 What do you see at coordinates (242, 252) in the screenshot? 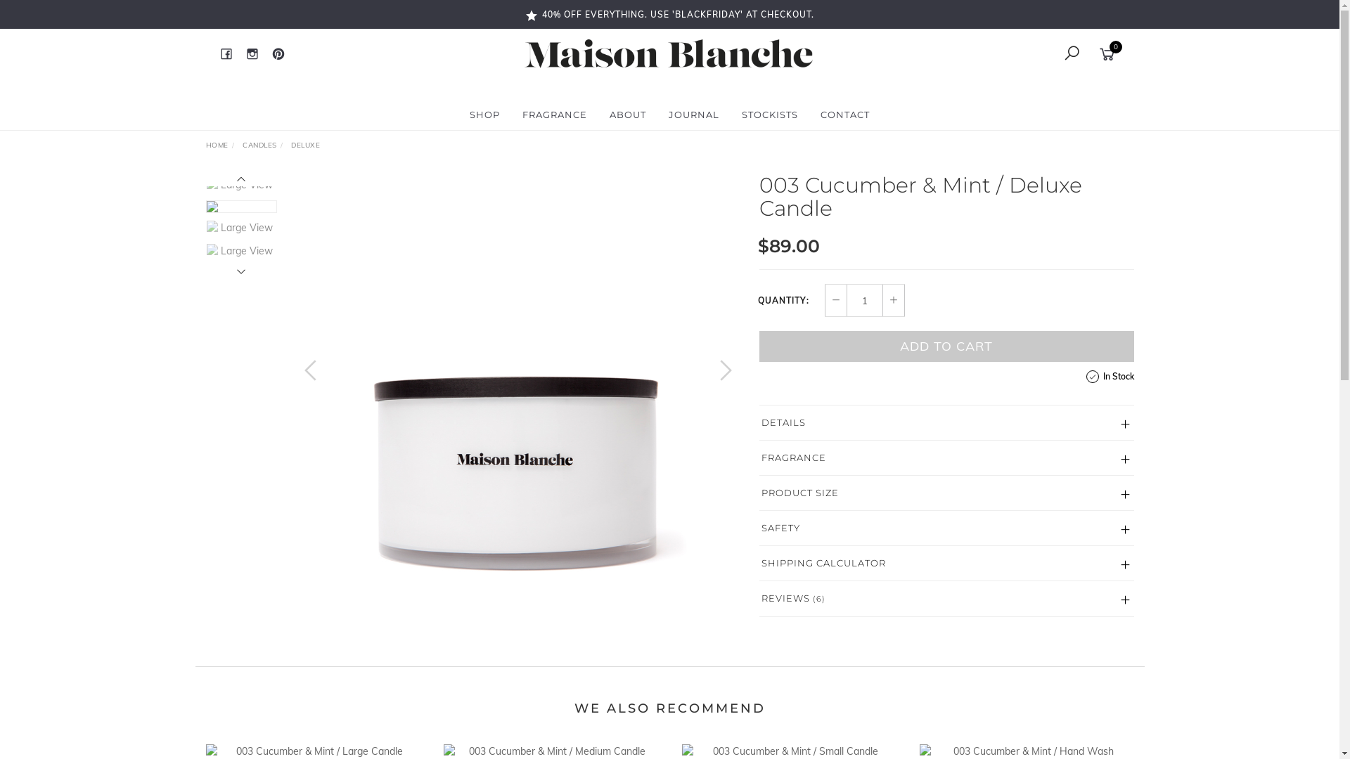
I see `Large View` at bounding box center [242, 252].